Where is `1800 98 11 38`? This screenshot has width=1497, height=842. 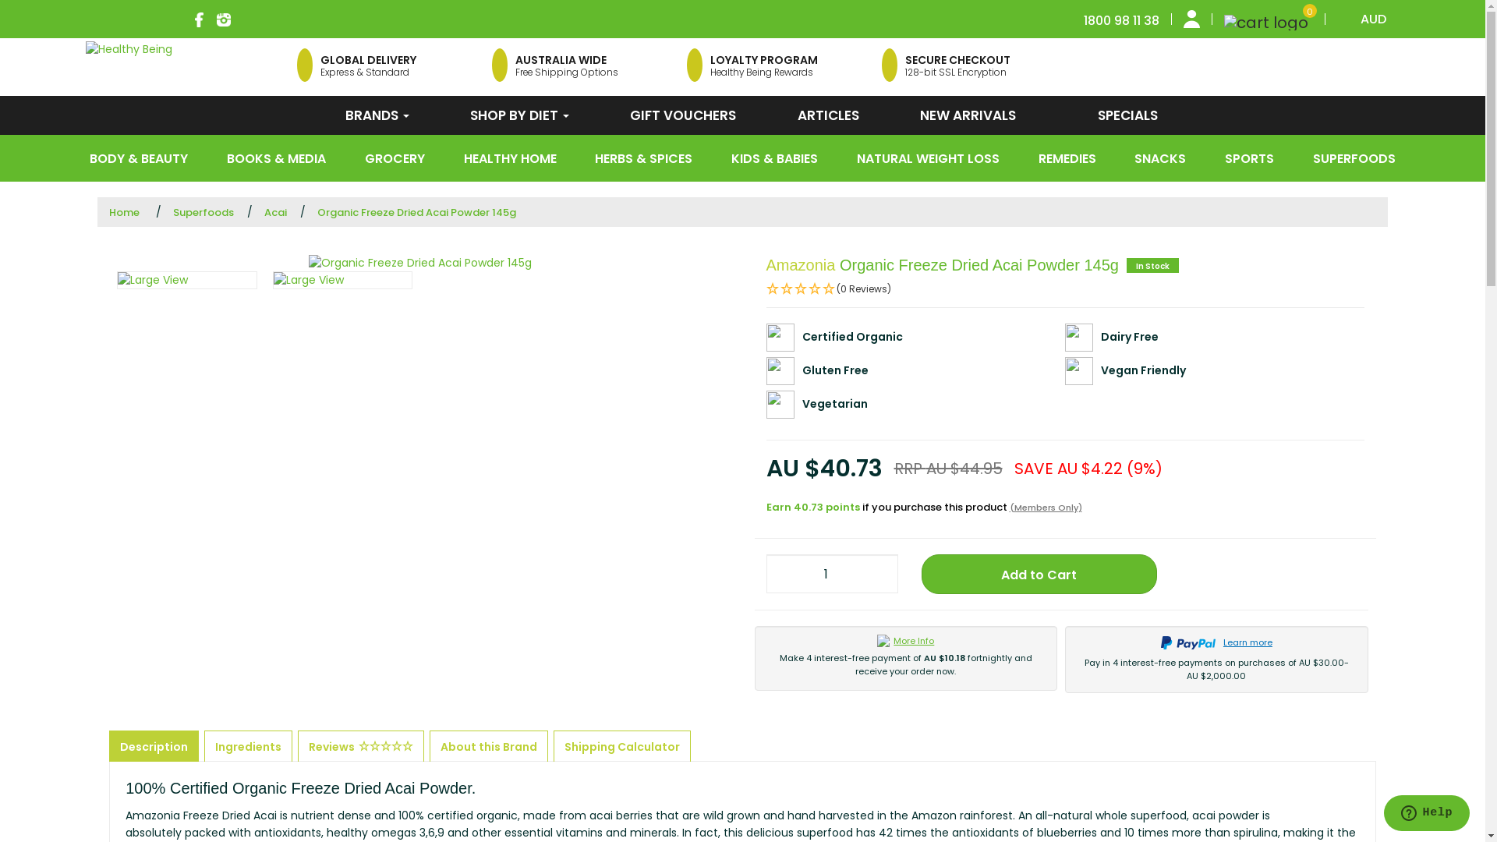
1800 98 11 38 is located at coordinates (1121, 19).